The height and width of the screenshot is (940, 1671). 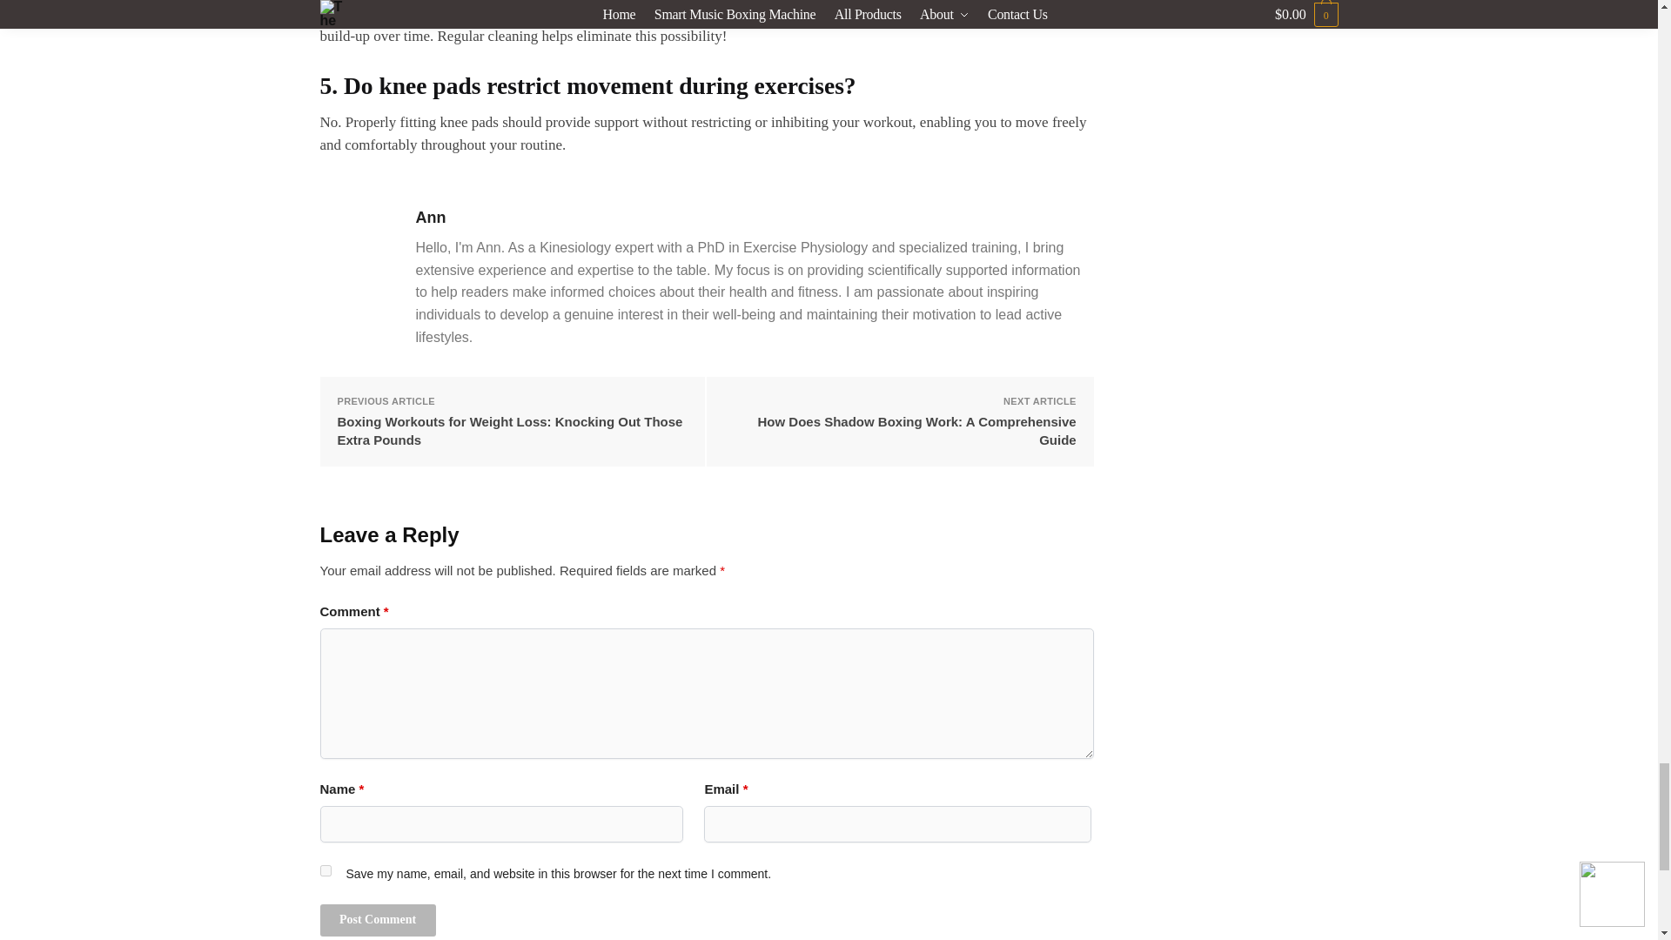 I want to click on yes, so click(x=325, y=870).